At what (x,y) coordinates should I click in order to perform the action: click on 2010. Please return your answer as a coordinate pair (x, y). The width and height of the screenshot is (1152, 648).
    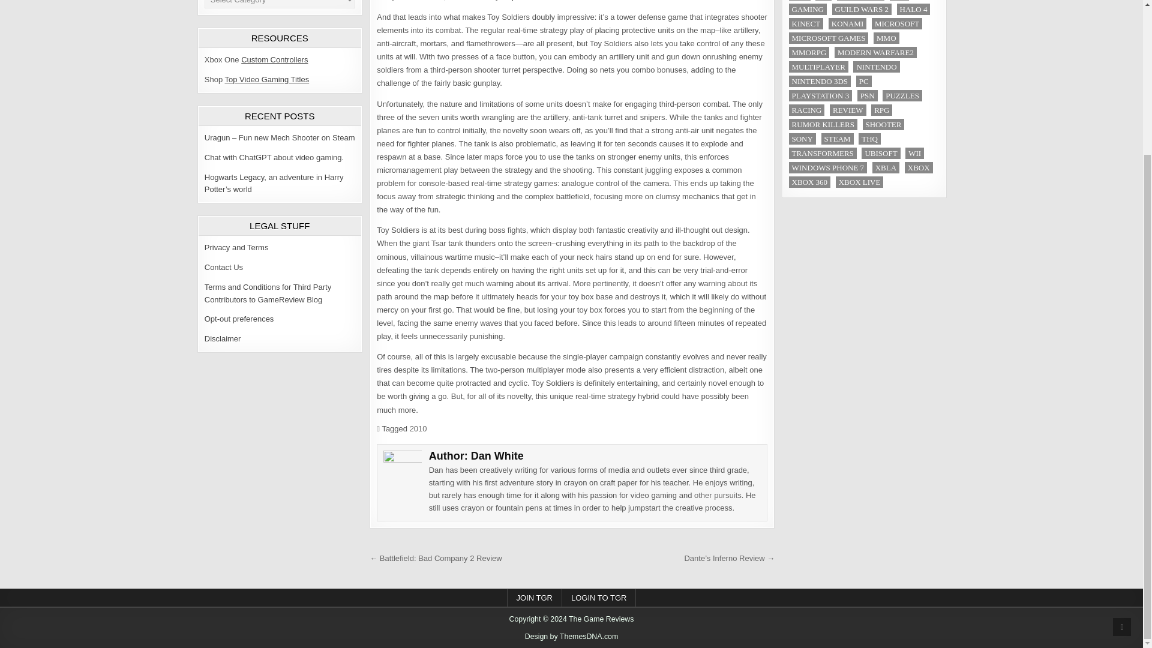
    Looking at the image, I should click on (419, 428).